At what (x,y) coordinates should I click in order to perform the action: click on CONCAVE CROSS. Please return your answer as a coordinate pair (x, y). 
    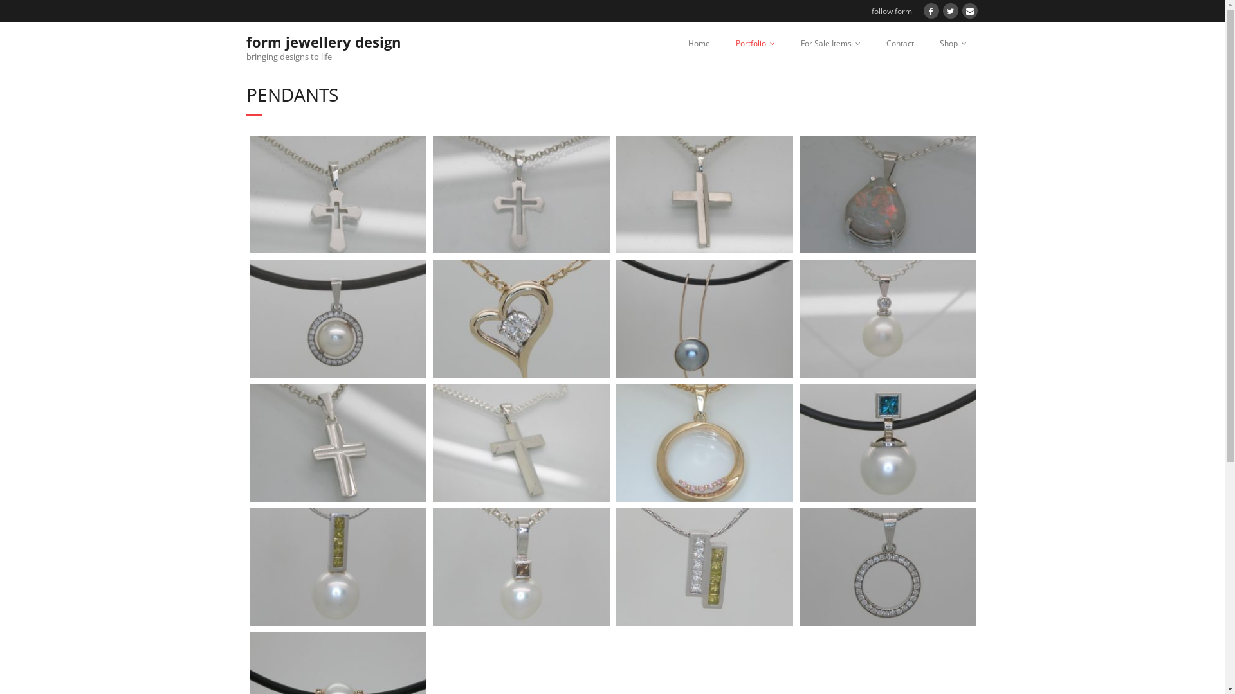
    Looking at the image, I should click on (161, 423).